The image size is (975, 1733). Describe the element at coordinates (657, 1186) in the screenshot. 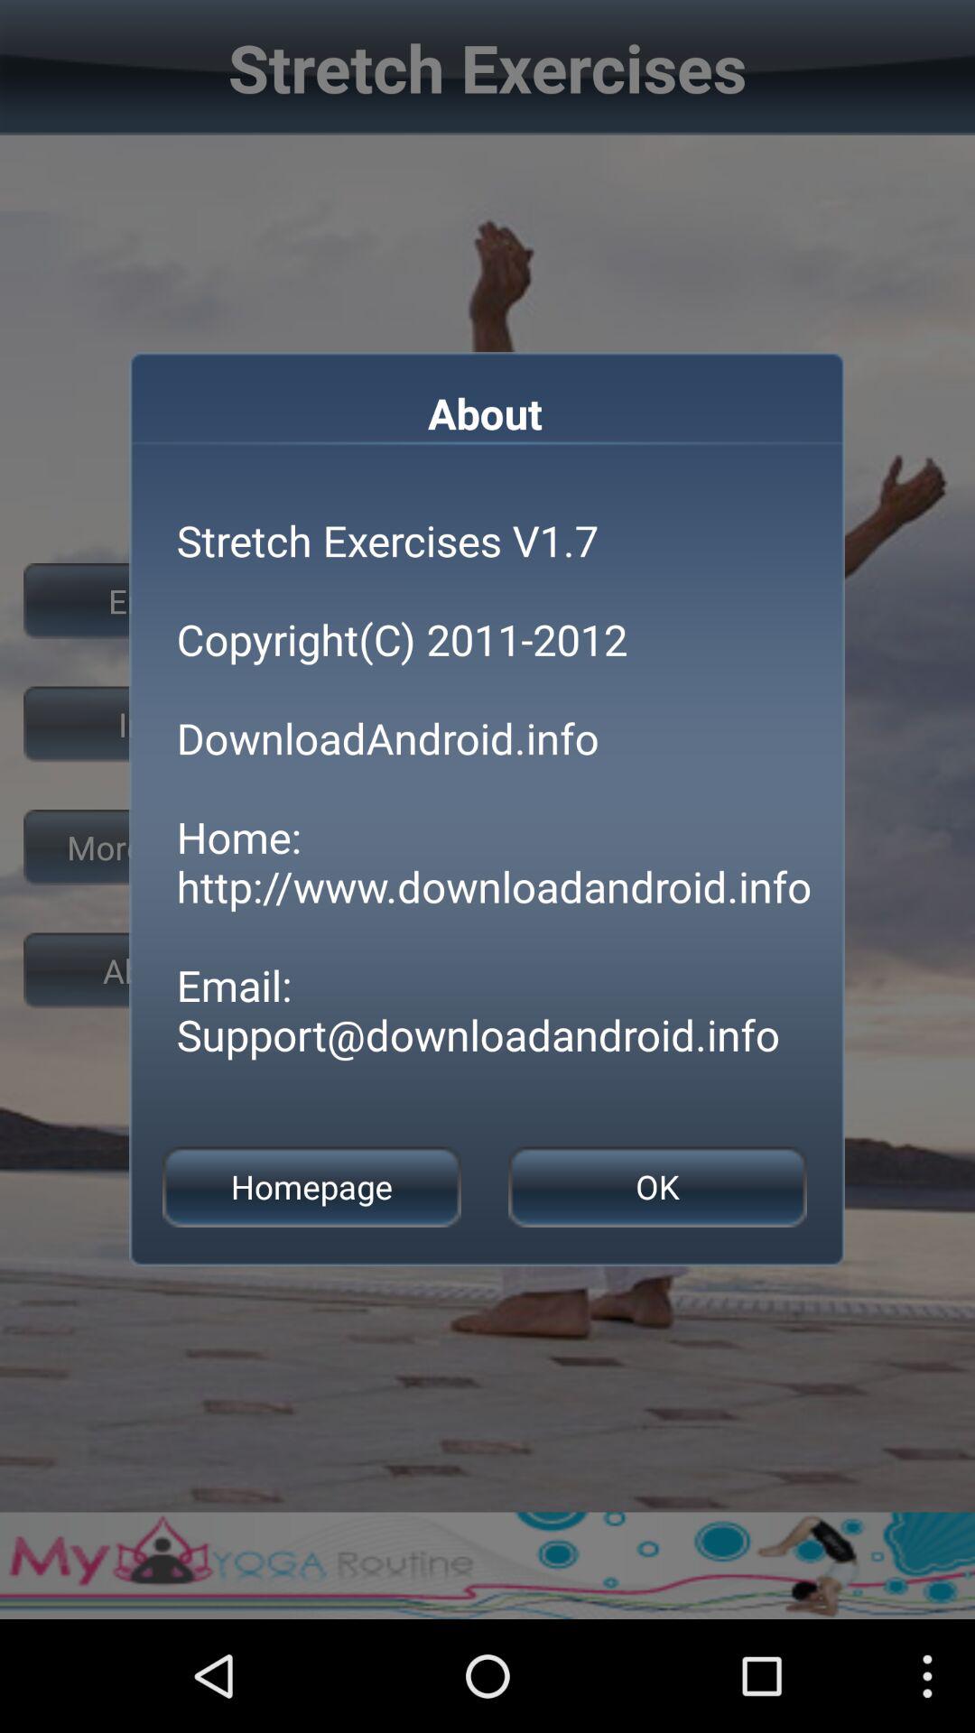

I see `swipe to the ok icon` at that location.